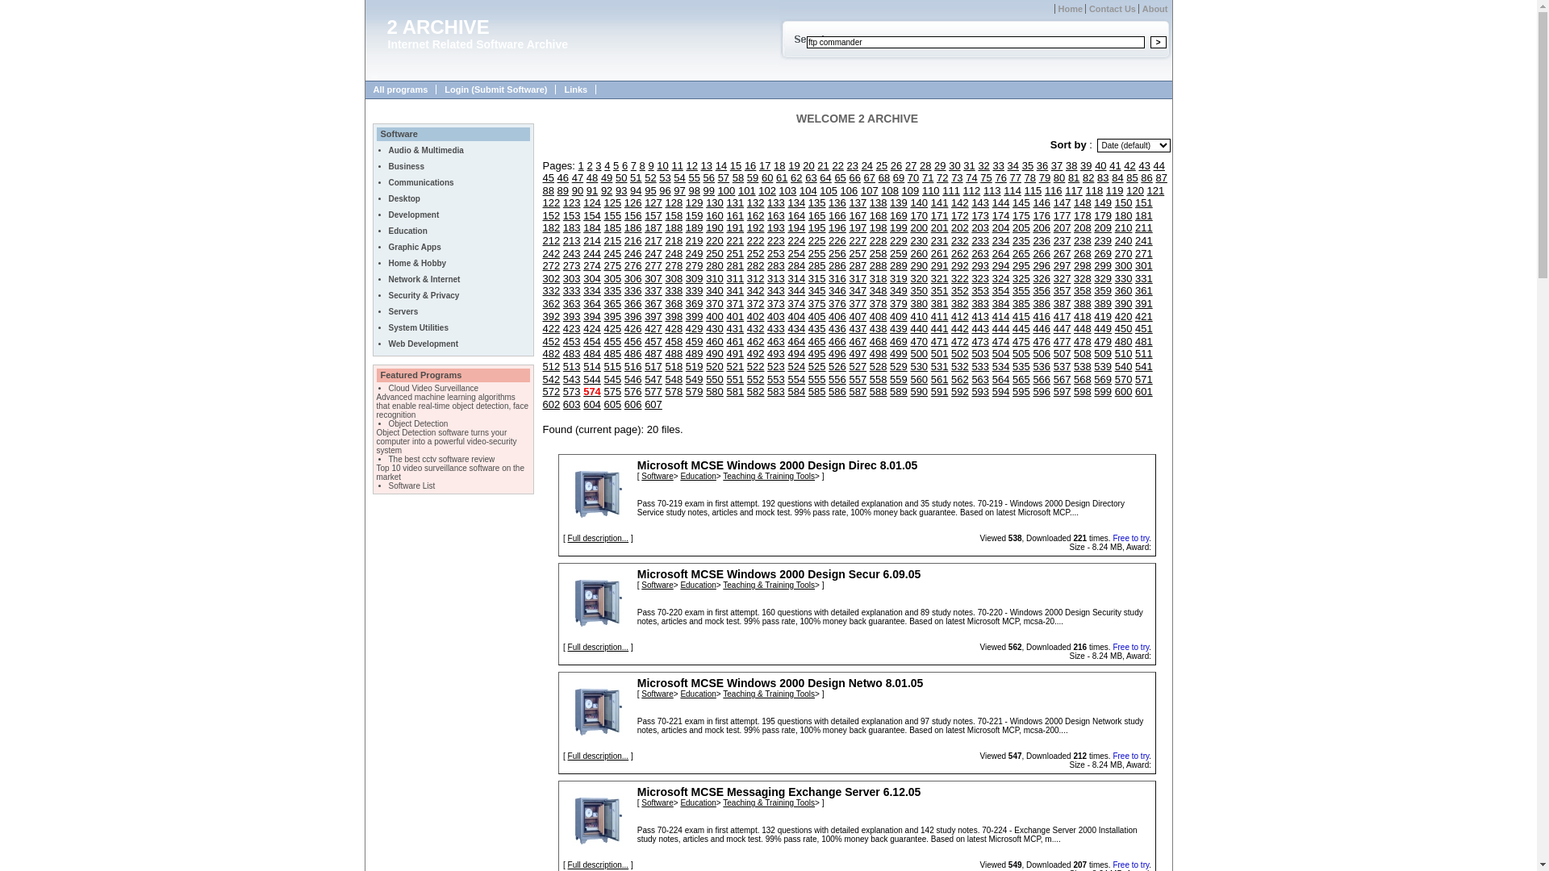 The height and width of the screenshot is (871, 1549). What do you see at coordinates (592, 227) in the screenshot?
I see `184` at bounding box center [592, 227].